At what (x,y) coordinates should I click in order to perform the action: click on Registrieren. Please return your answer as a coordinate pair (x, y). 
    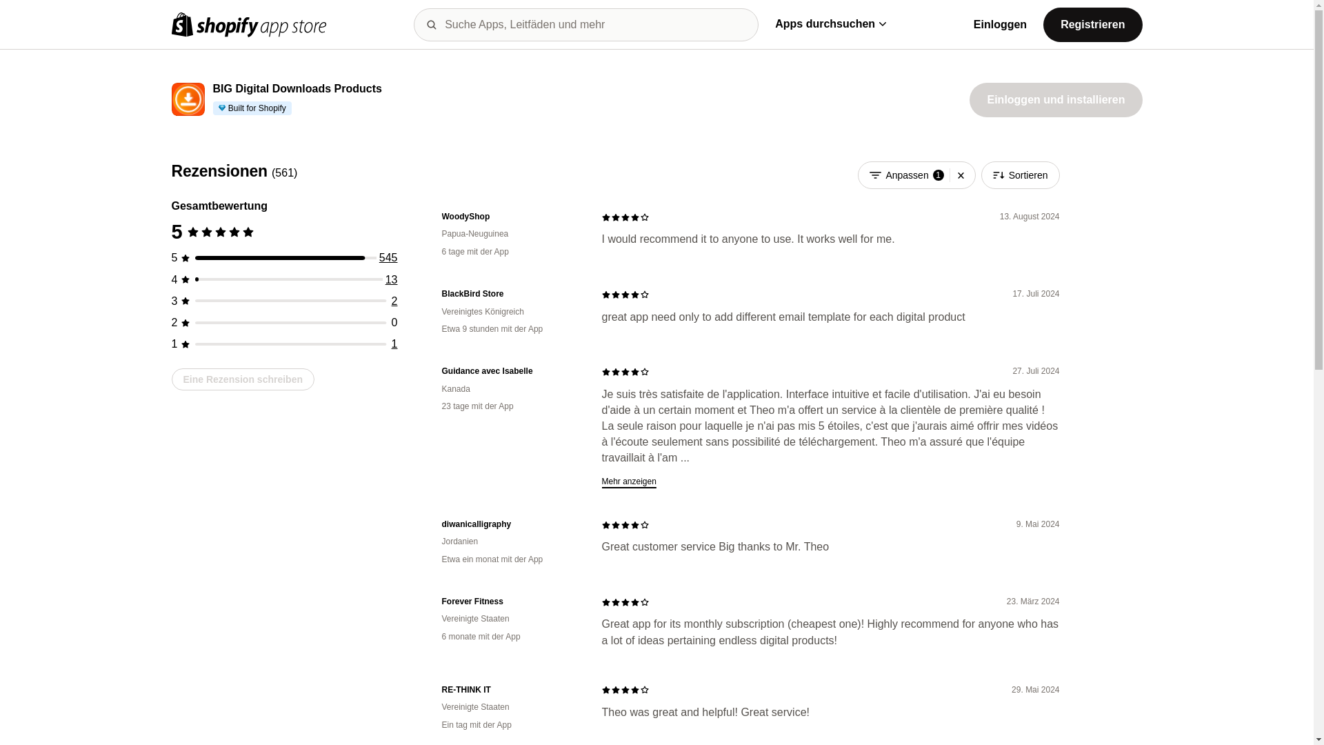
    Looking at the image, I should click on (1092, 23).